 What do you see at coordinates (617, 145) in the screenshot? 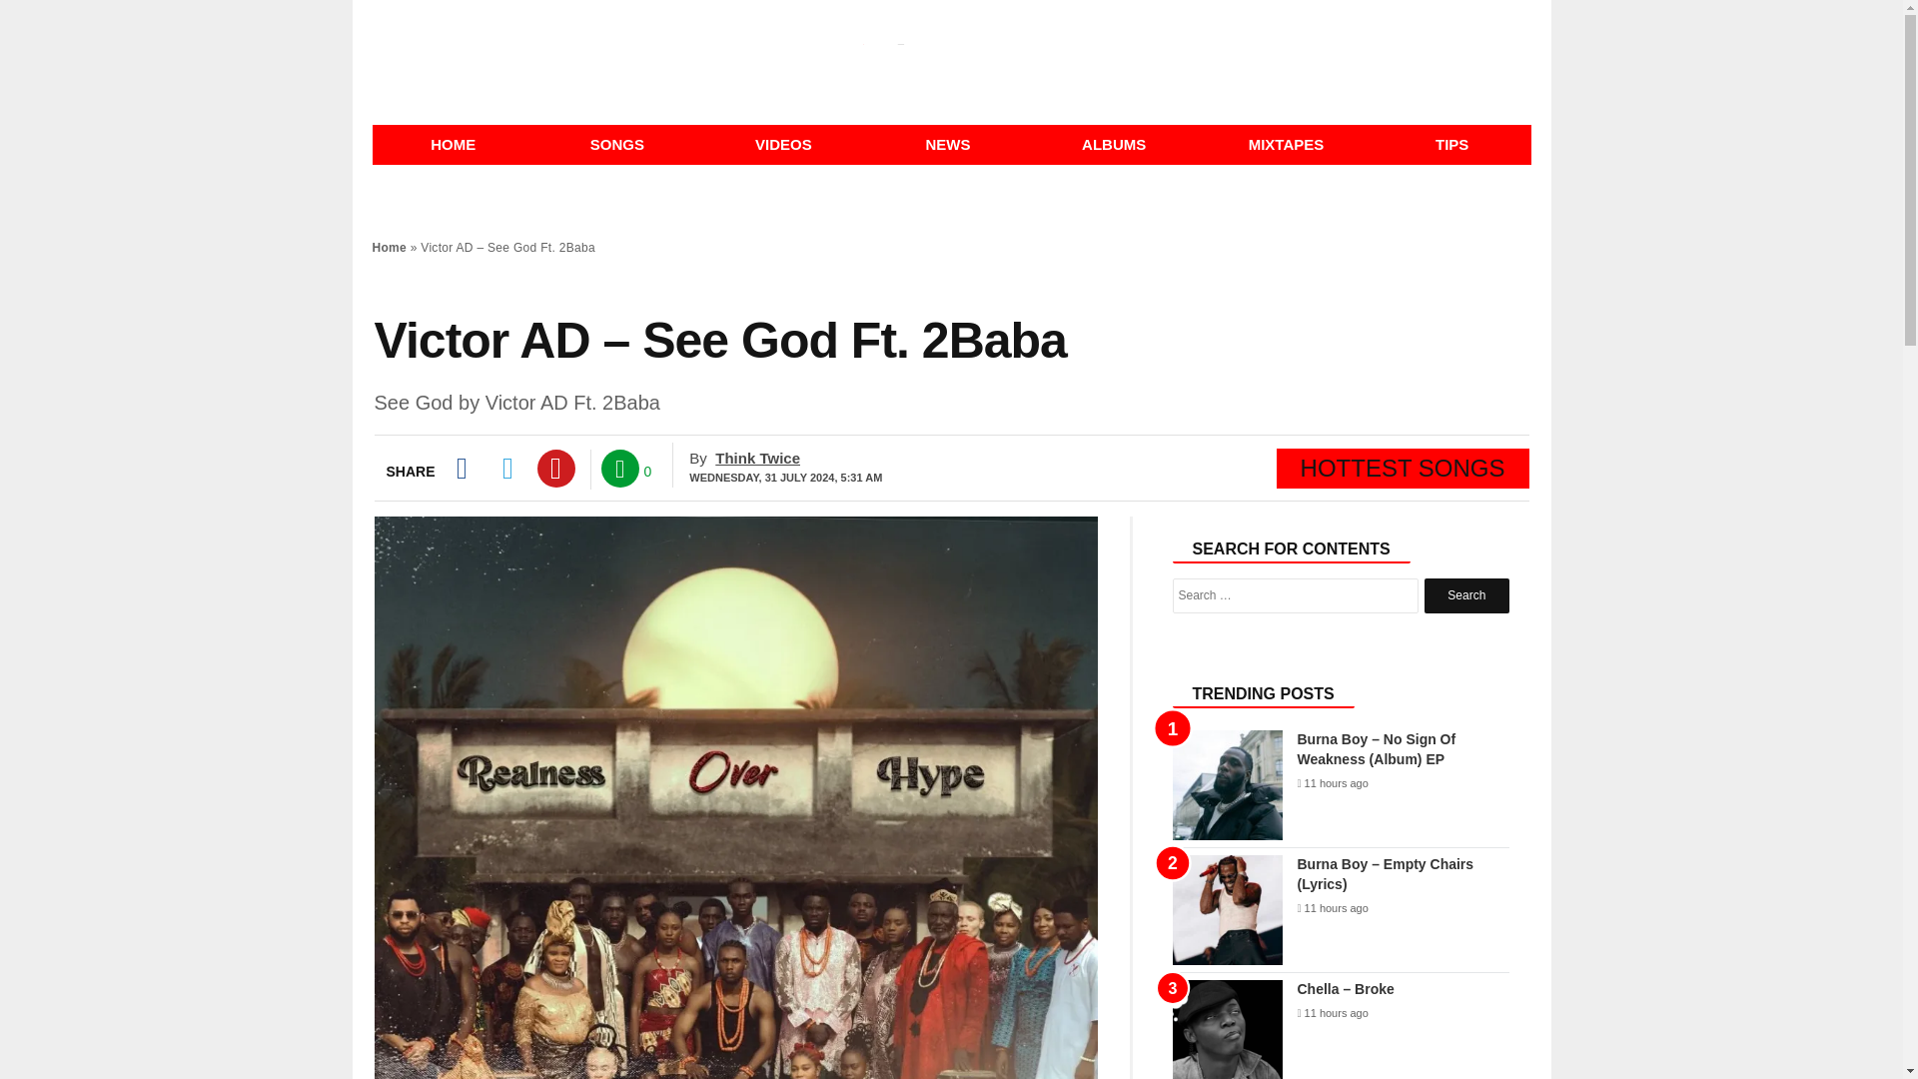
I see `SONGS` at bounding box center [617, 145].